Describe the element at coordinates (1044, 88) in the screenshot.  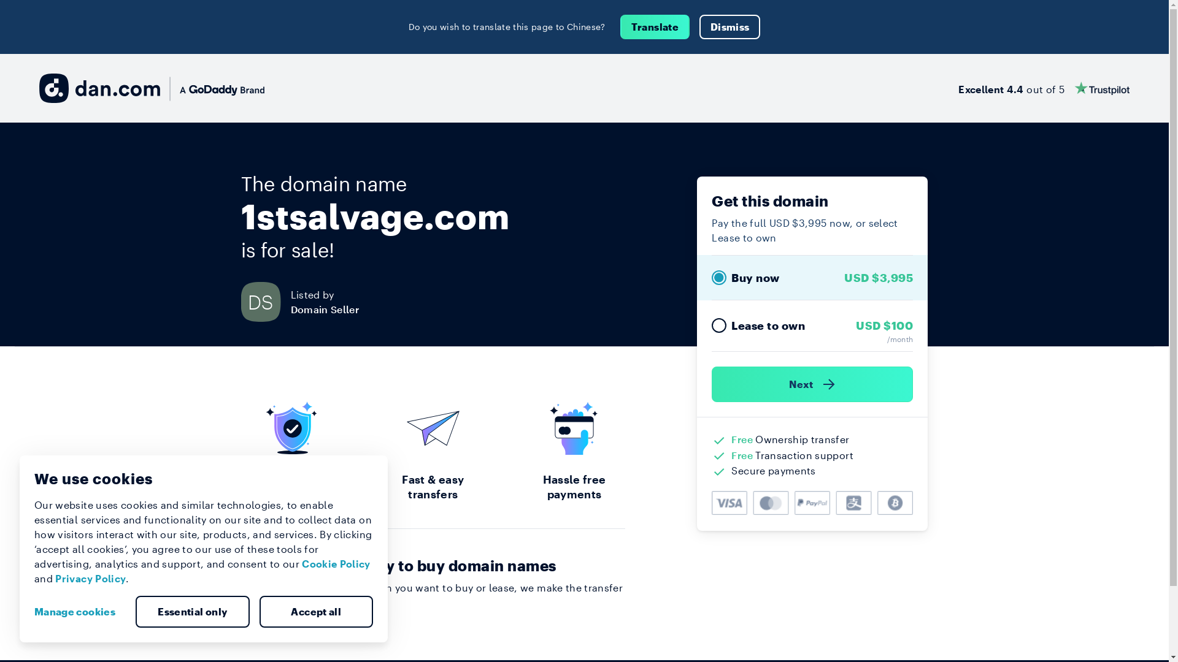
I see `Excellent 4.4 out of 5` at that location.